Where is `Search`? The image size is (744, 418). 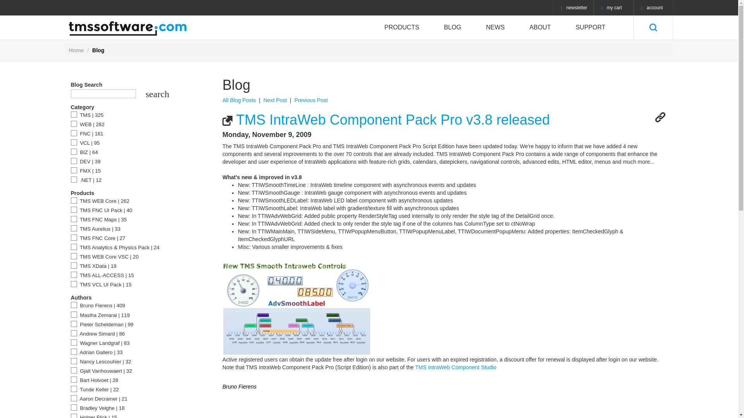
Search is located at coordinates (653, 27).